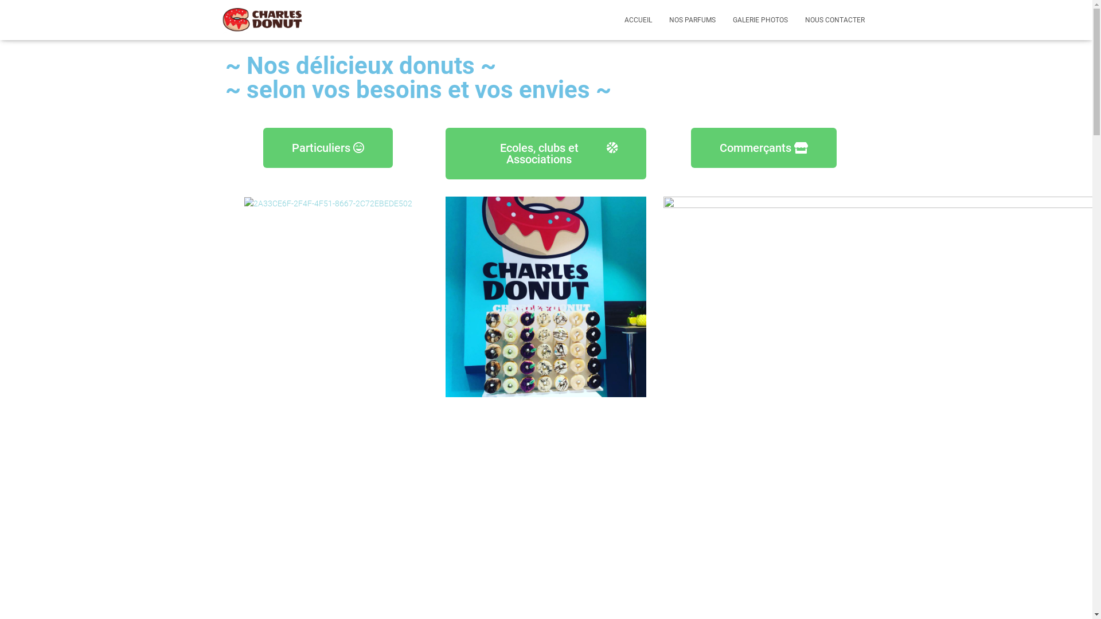 This screenshot has height=619, width=1101. What do you see at coordinates (263, 20) in the screenshot?
I see `Charles Donut` at bounding box center [263, 20].